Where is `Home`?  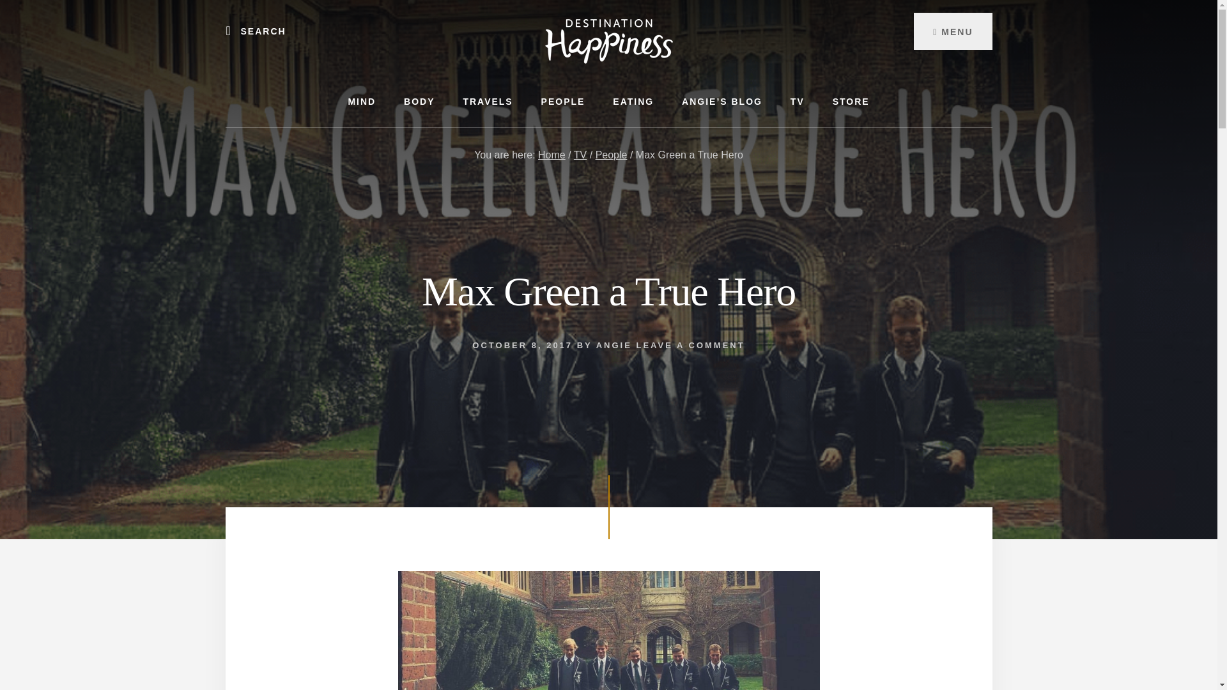 Home is located at coordinates (552, 155).